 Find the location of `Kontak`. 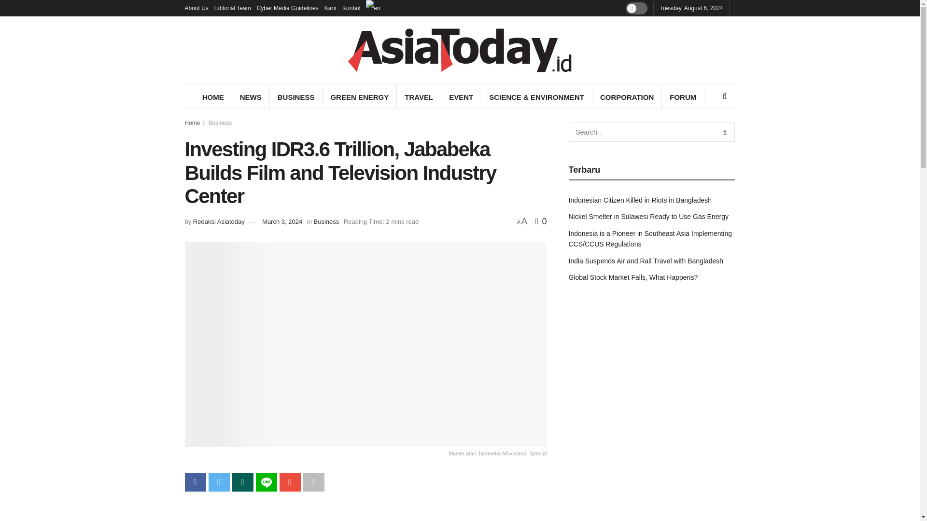

Kontak is located at coordinates (351, 8).